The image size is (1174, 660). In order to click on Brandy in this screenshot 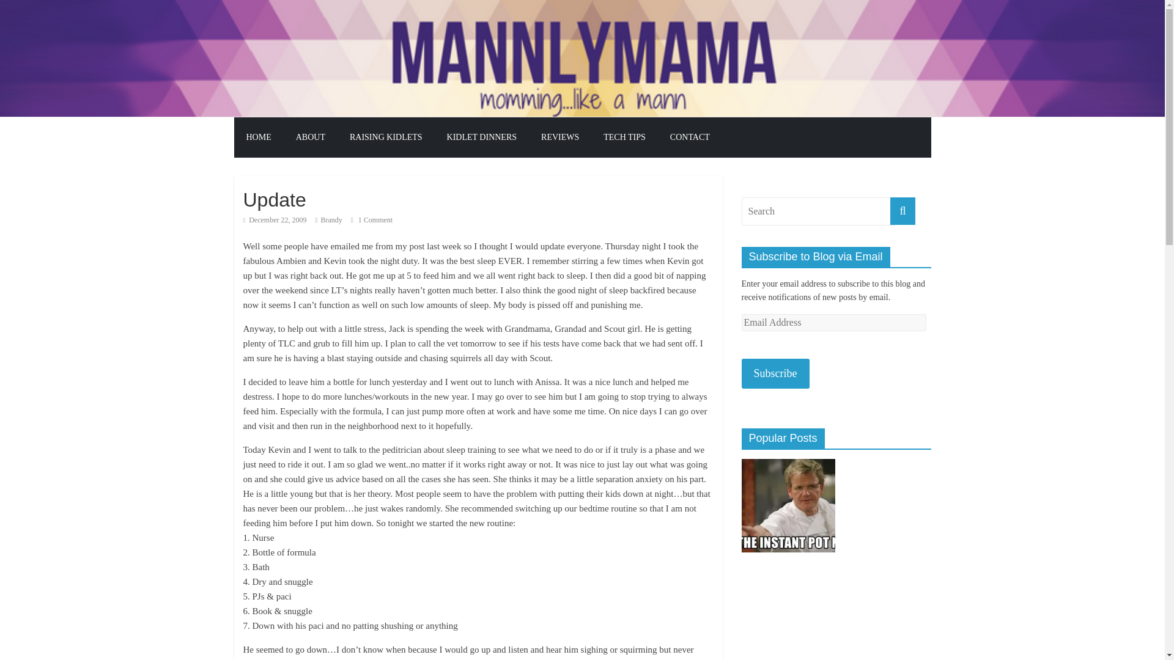, I will do `click(331, 220)`.